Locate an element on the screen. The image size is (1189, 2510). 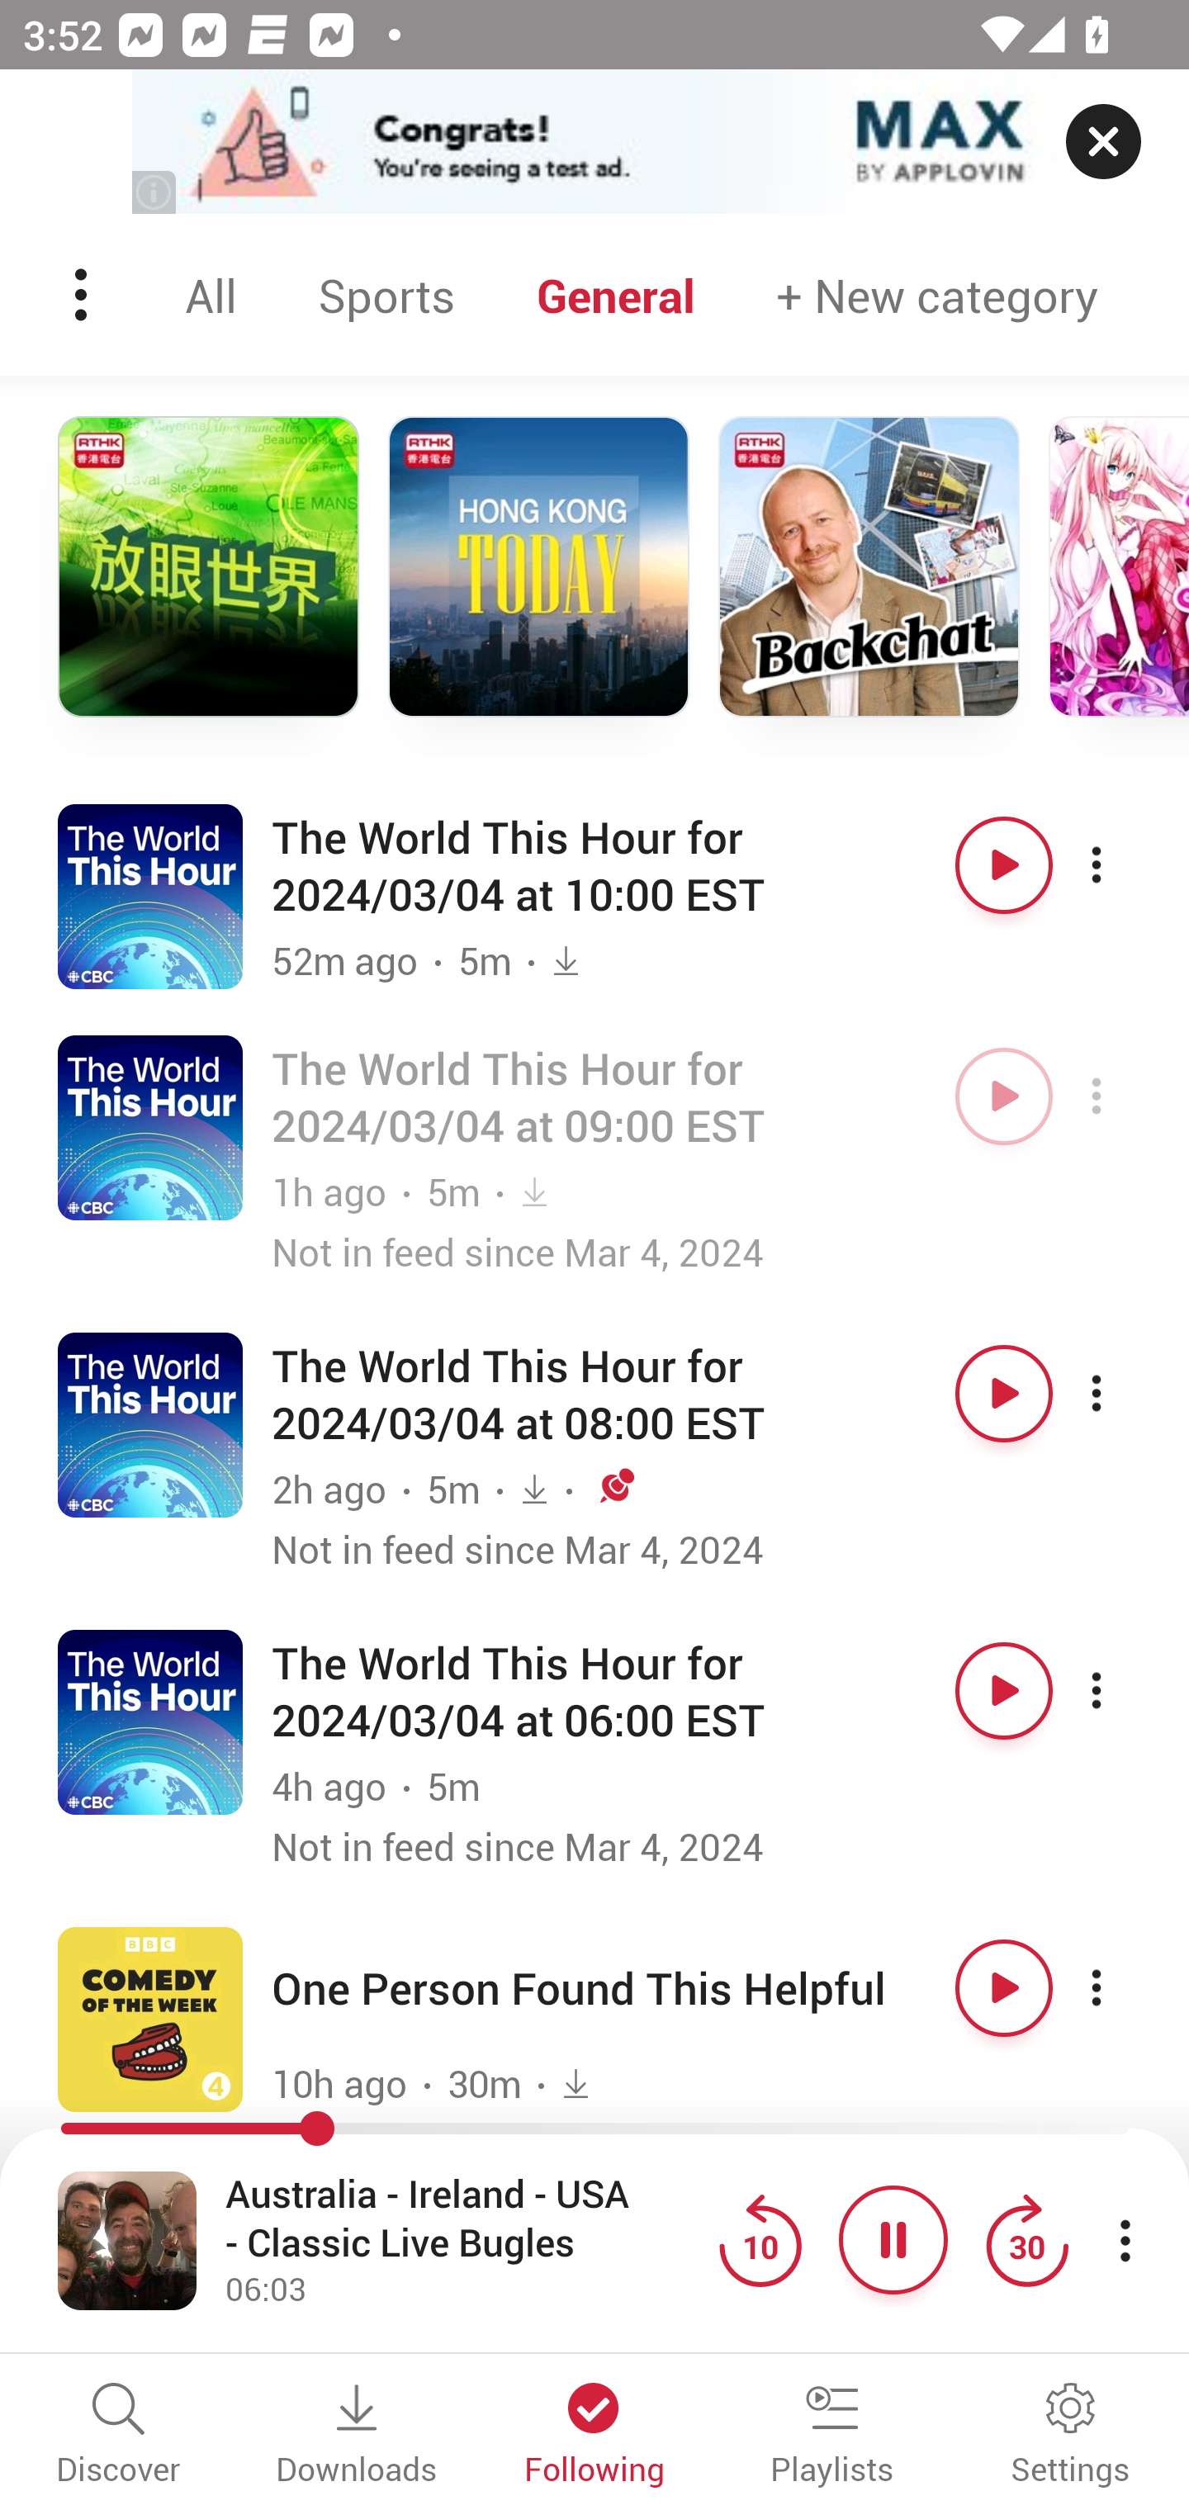
Open series The World This Hour is located at coordinates (150, 1126).